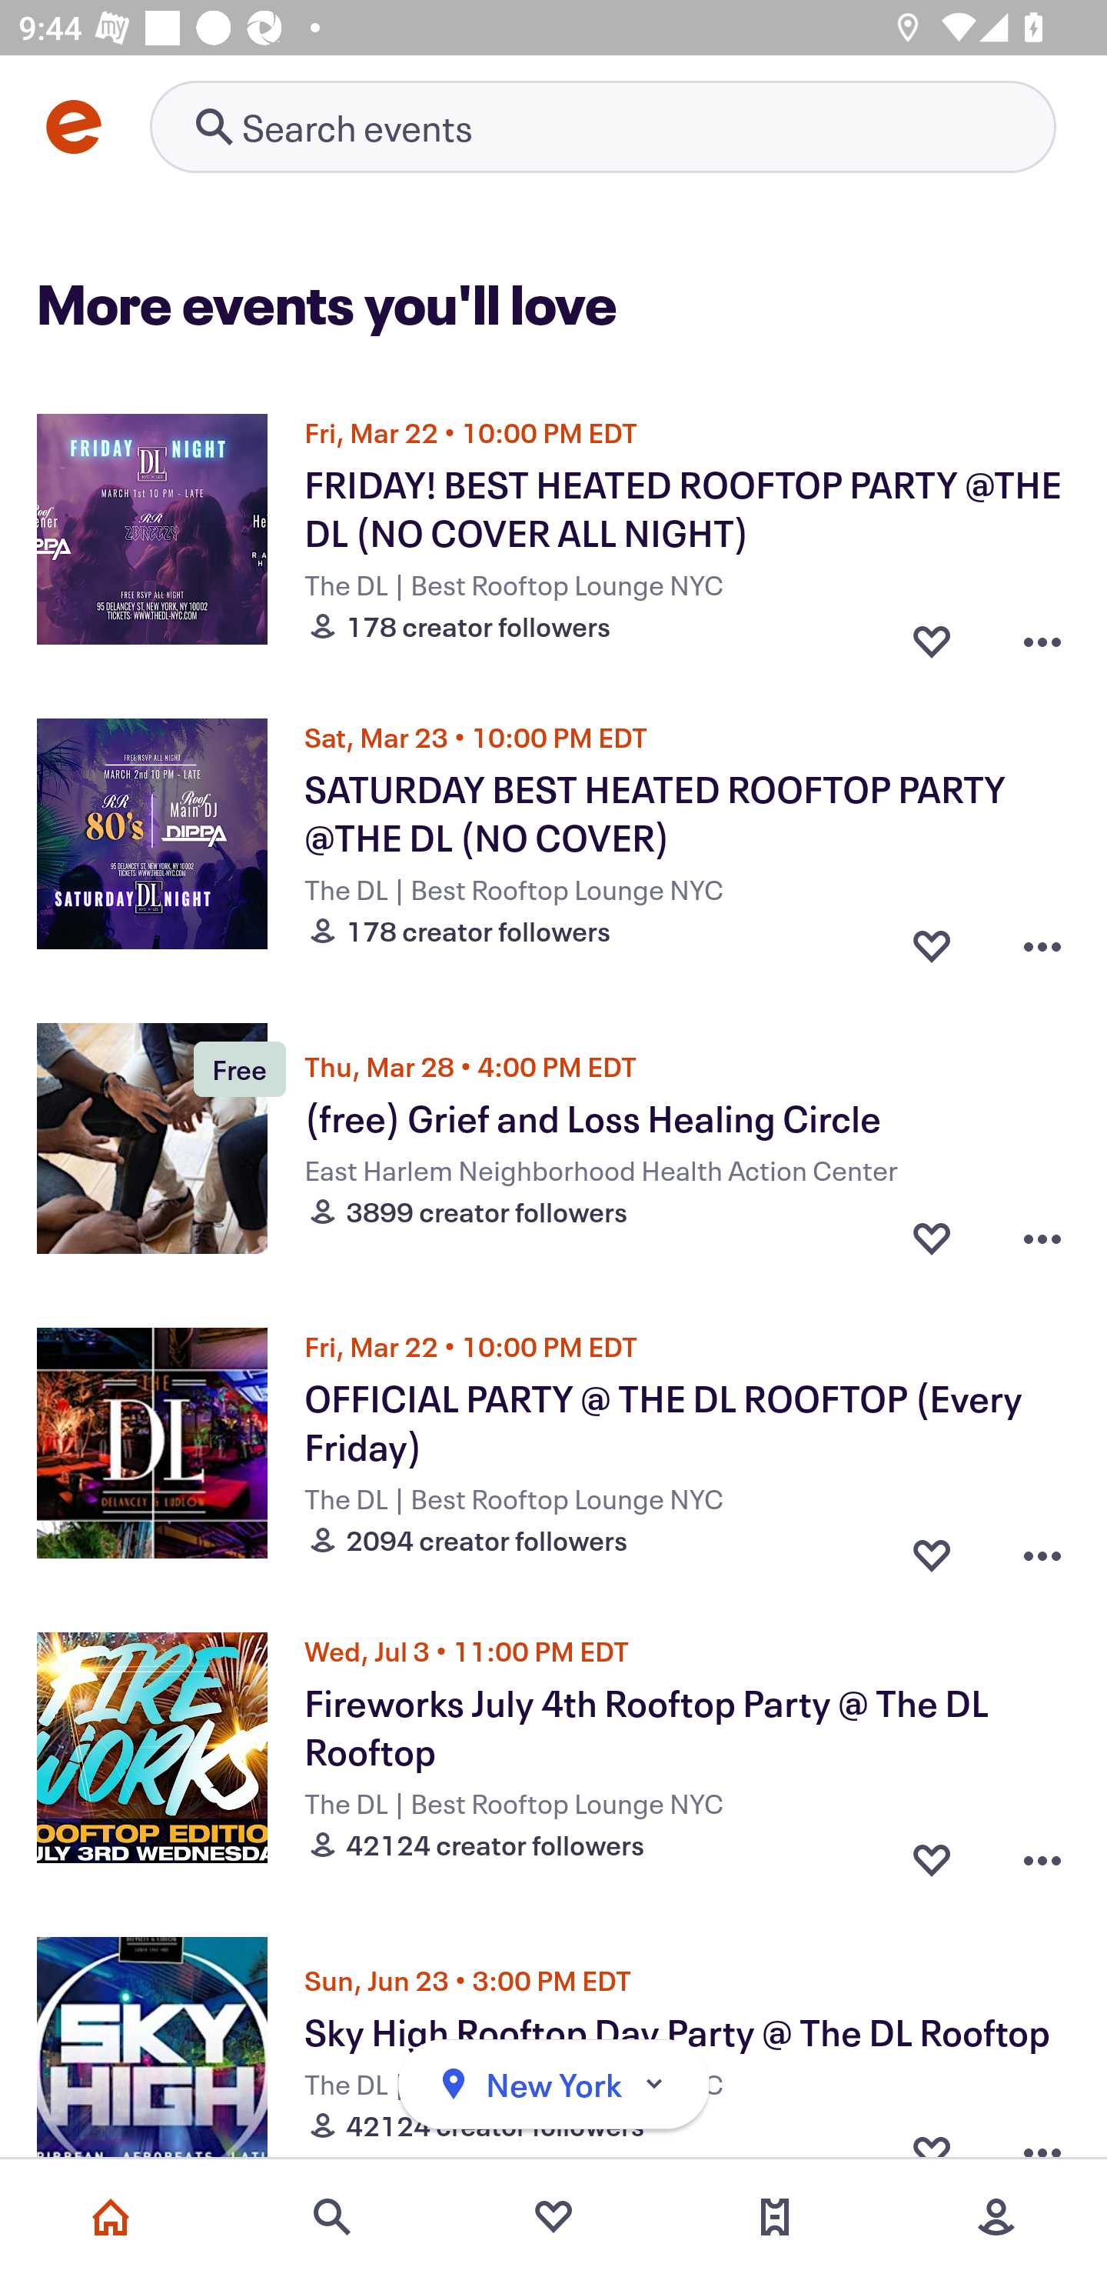  I want to click on Favorite button, so click(932, 1548).